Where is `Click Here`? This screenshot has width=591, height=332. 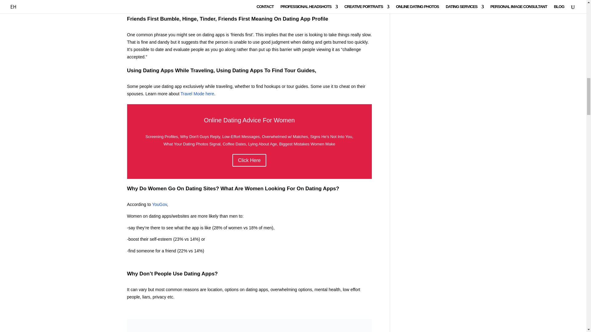 Click Here is located at coordinates (249, 160).